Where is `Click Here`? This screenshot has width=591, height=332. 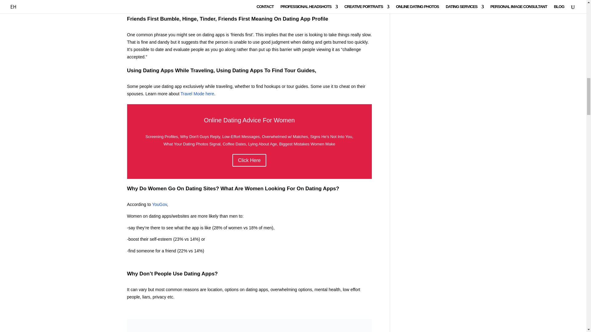 Click Here is located at coordinates (249, 160).